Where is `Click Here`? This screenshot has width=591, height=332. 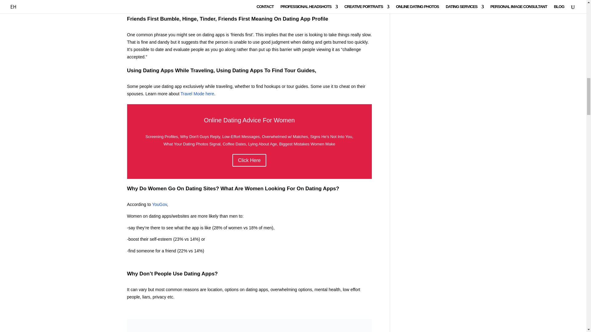 Click Here is located at coordinates (249, 160).